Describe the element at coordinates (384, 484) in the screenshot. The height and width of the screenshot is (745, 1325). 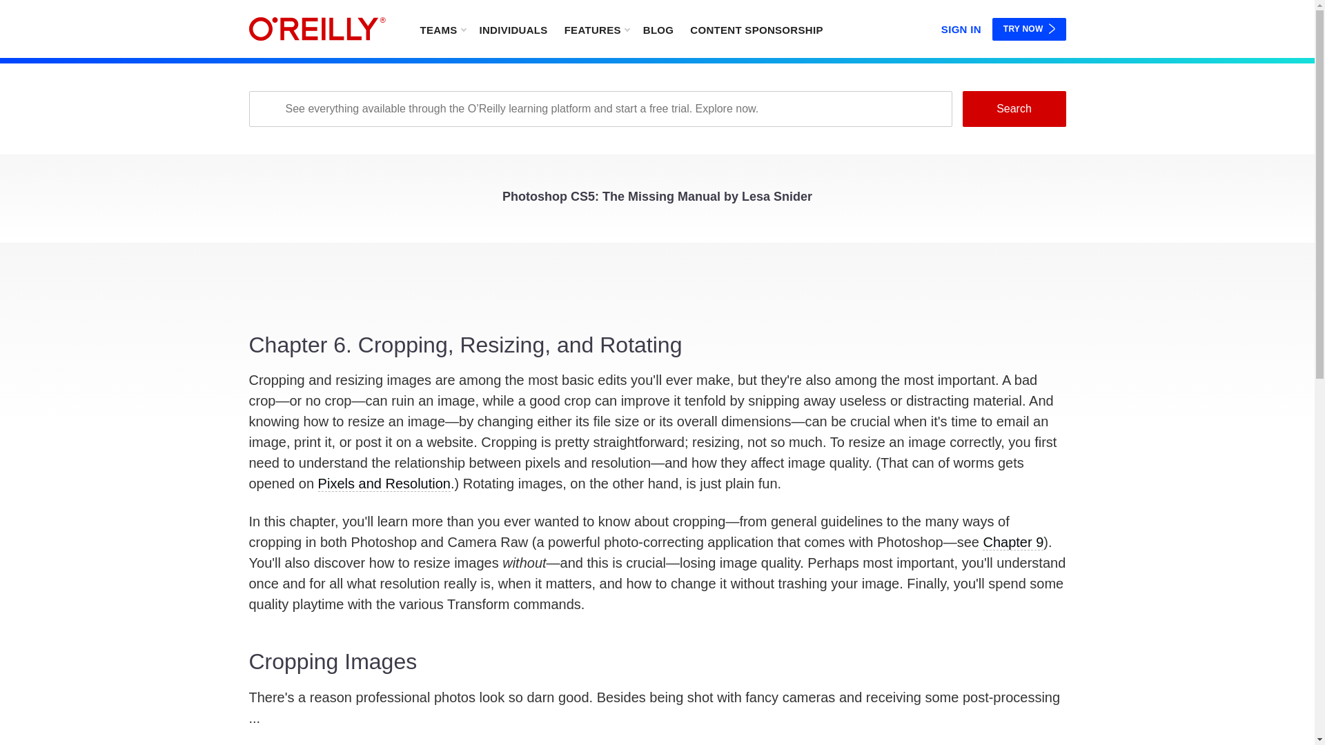
I see `Pixels and Resolution` at that location.